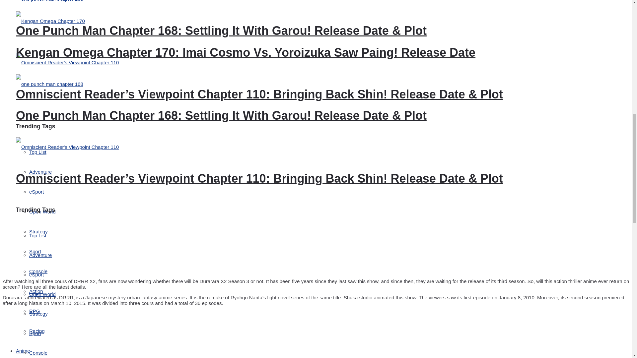 The height and width of the screenshot is (358, 637). I want to click on Racing, so click(37, 331).